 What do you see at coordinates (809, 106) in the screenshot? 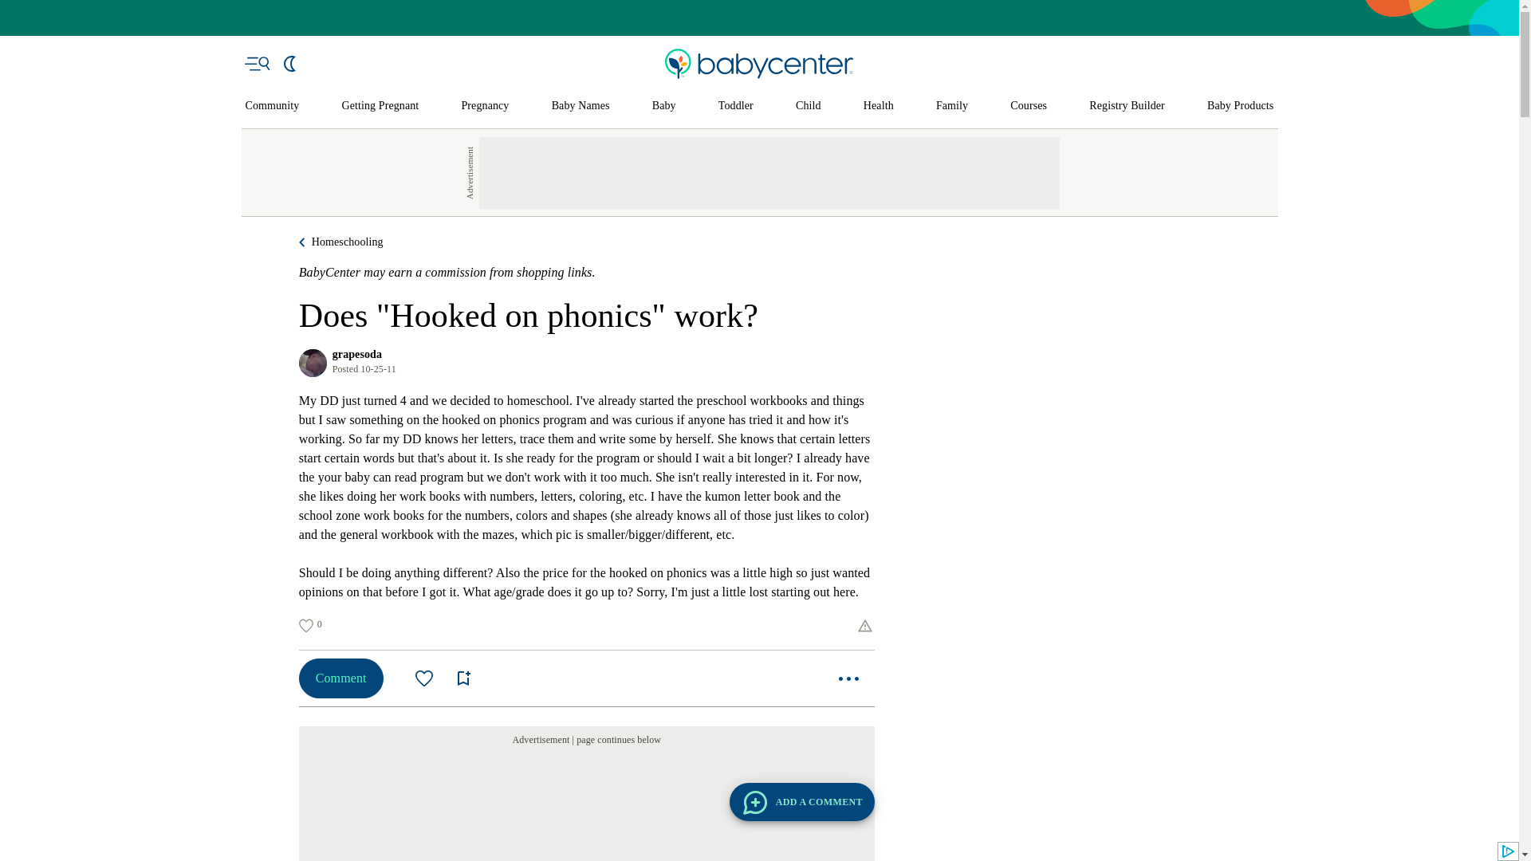
I see `Child` at bounding box center [809, 106].